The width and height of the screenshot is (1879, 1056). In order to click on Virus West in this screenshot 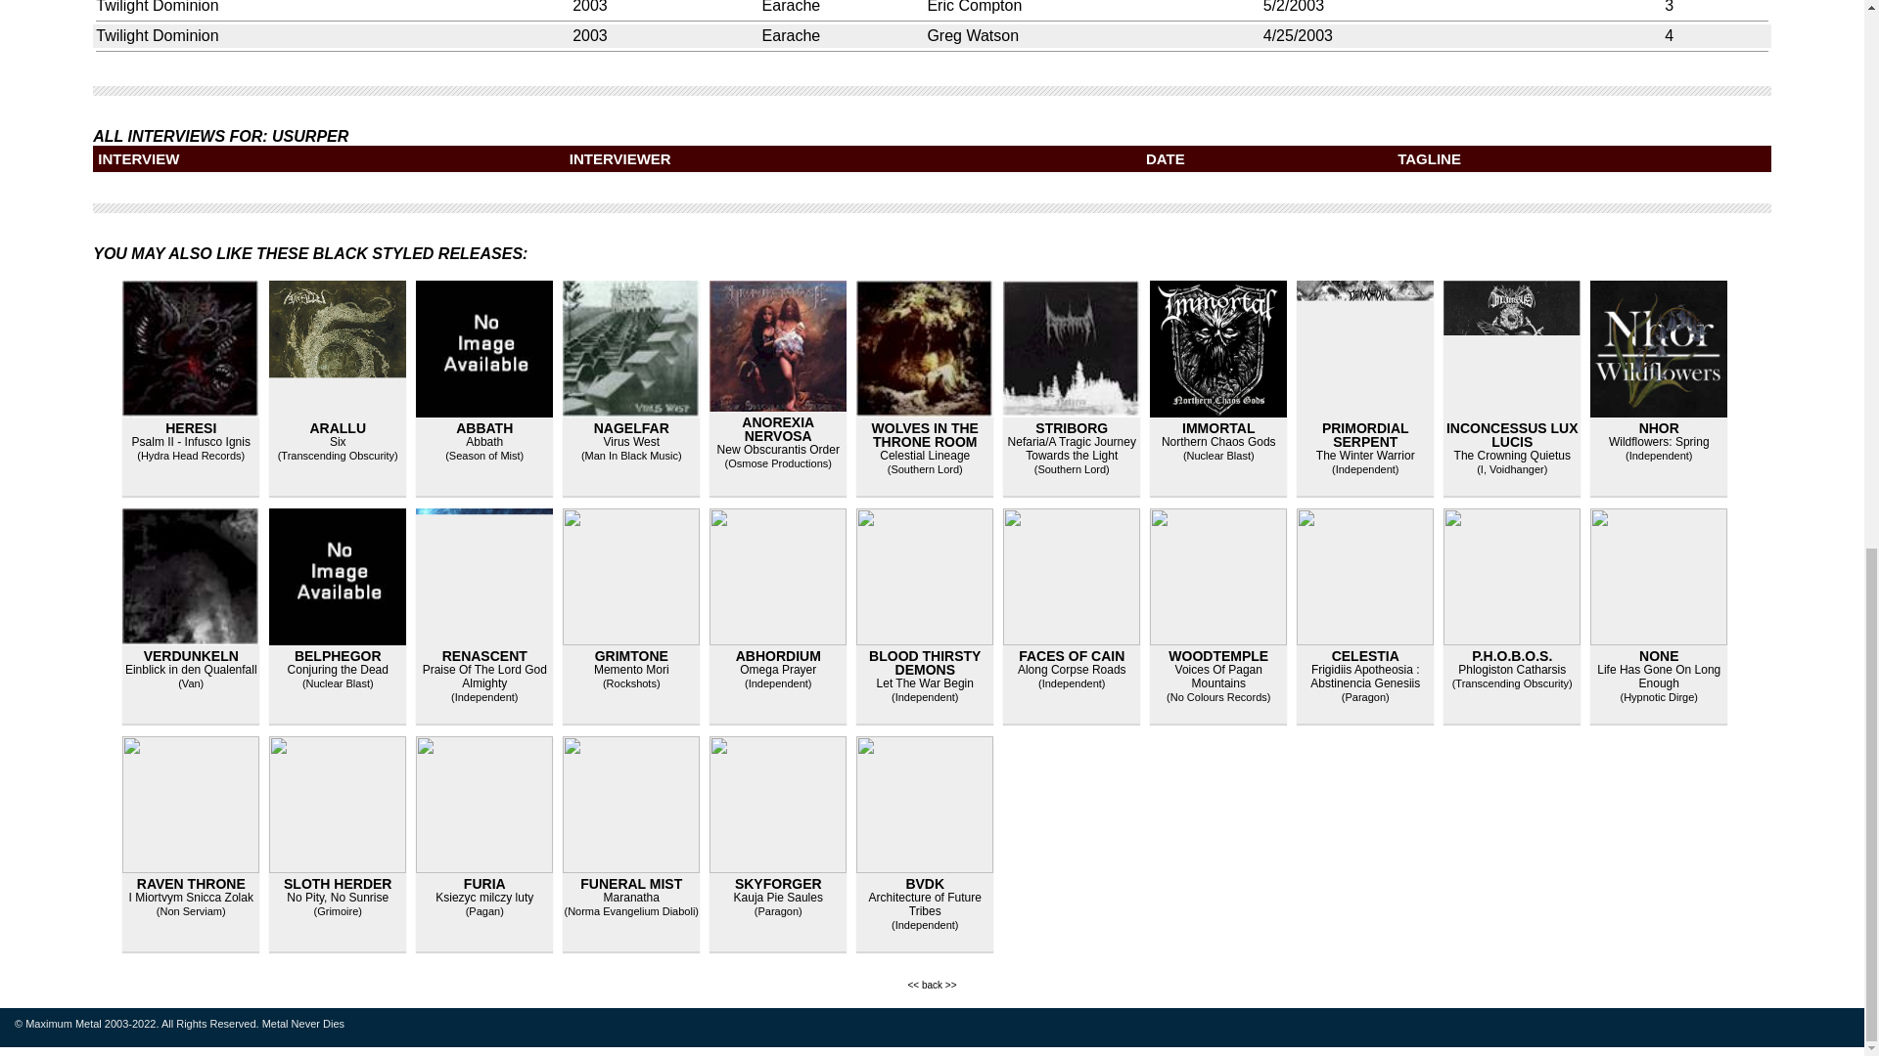, I will do `click(630, 442)`.